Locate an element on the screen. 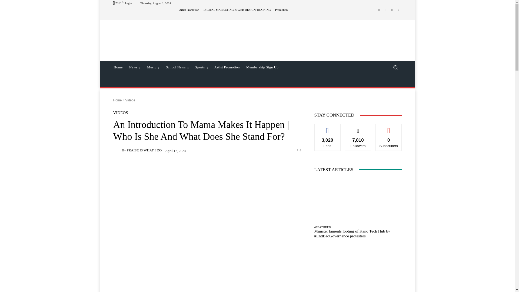 The image size is (519, 292). JAMZ.NG is located at coordinates (152, 34).